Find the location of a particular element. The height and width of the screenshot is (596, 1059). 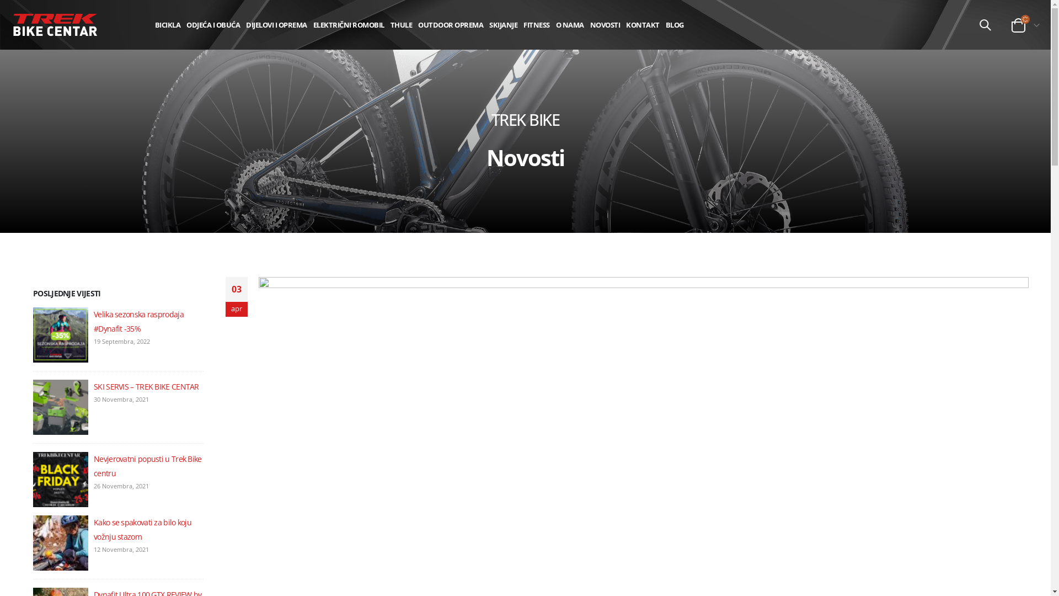

DIJELOVI I OPREMA is located at coordinates (277, 25).